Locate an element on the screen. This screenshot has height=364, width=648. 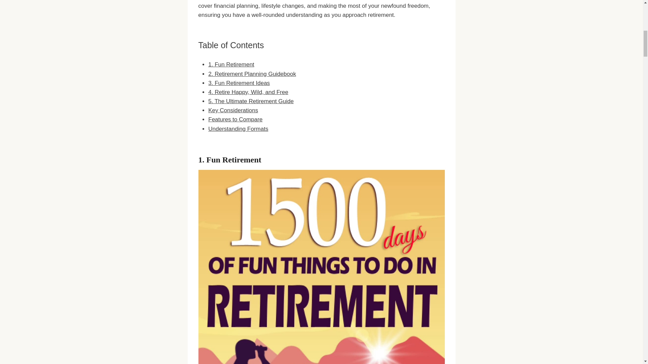
Understanding Formats is located at coordinates (238, 129).